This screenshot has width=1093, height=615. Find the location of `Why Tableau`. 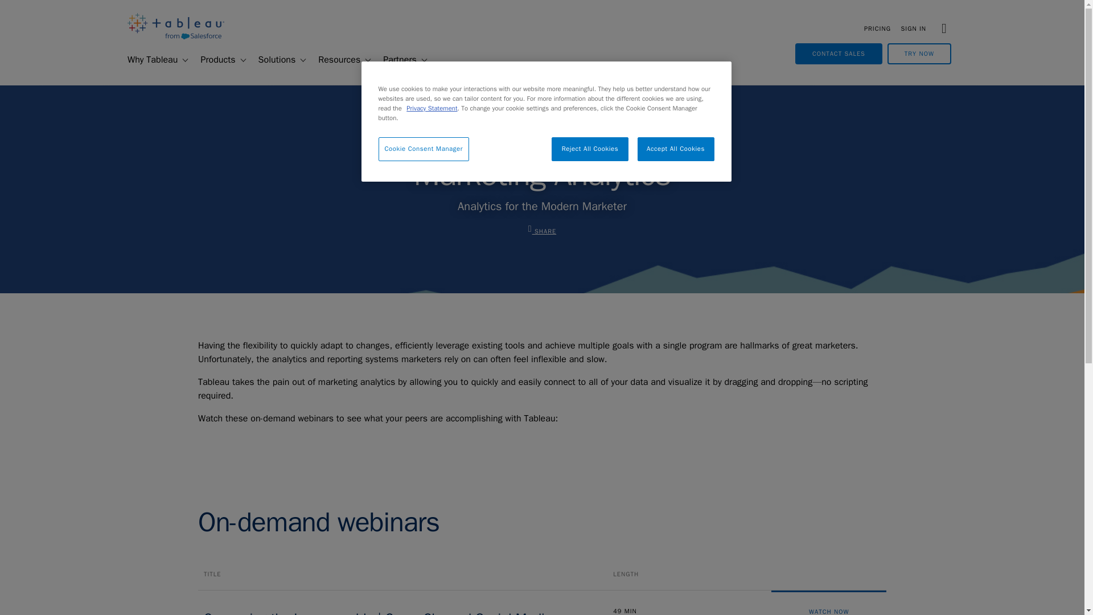

Why Tableau is located at coordinates (147, 60).